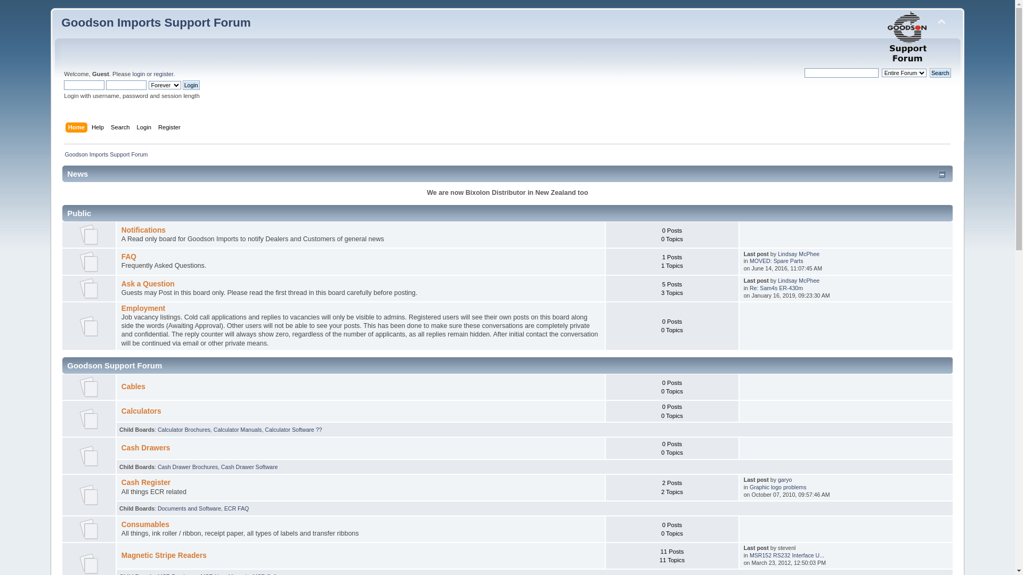  What do you see at coordinates (143, 309) in the screenshot?
I see `Employment` at bounding box center [143, 309].